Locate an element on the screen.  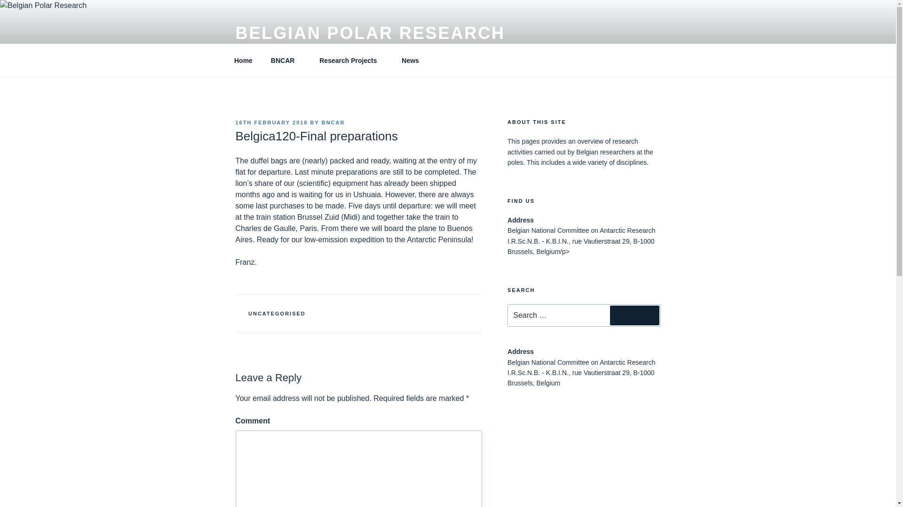
BNCAR is located at coordinates (333, 122).